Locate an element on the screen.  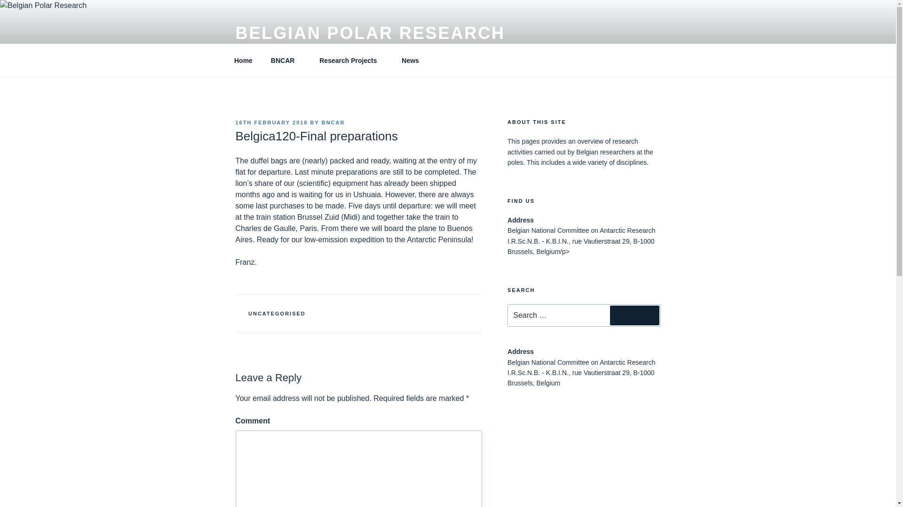
BNCAR is located at coordinates (333, 122).